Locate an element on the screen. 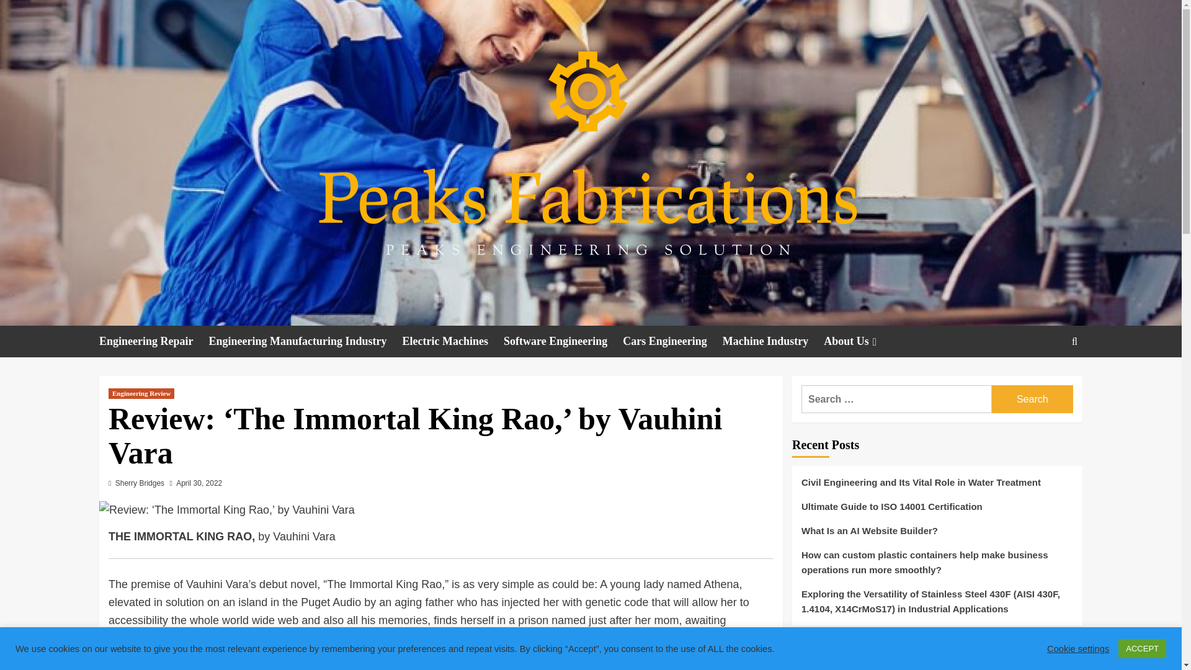 This screenshot has width=1191, height=670. About Us is located at coordinates (860, 341).